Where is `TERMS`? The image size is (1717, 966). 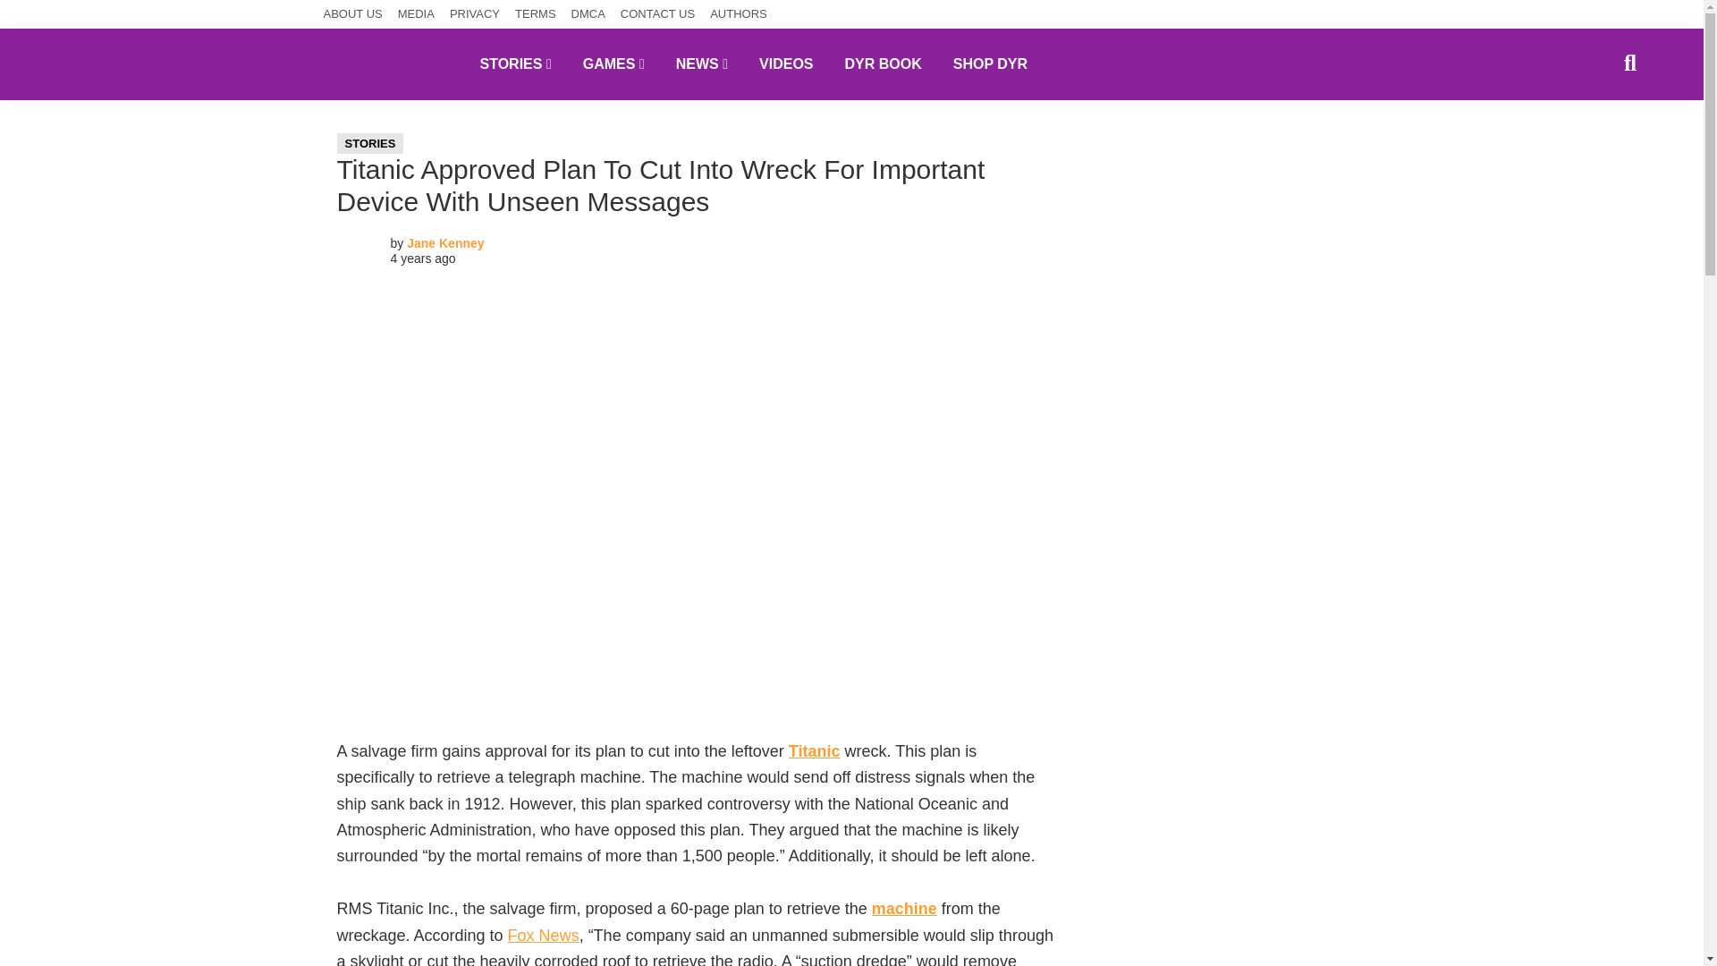
TERMS is located at coordinates (536, 14).